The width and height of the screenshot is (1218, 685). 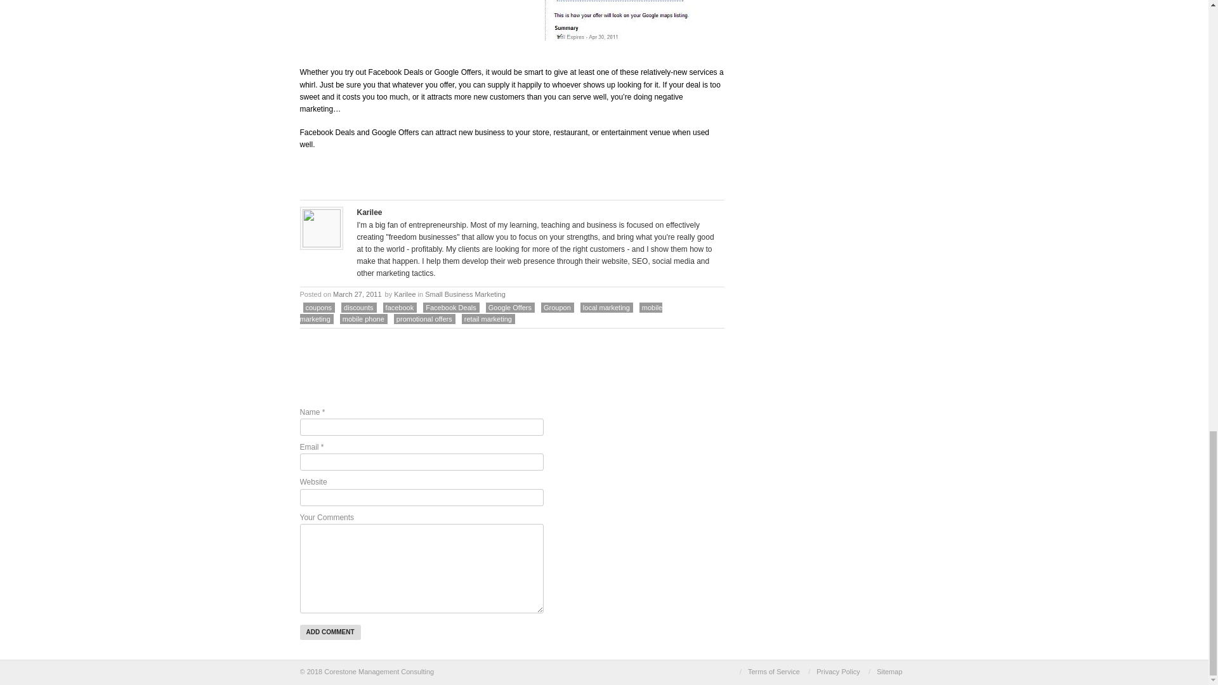 What do you see at coordinates (511, 20) in the screenshot?
I see `Google Offers` at bounding box center [511, 20].